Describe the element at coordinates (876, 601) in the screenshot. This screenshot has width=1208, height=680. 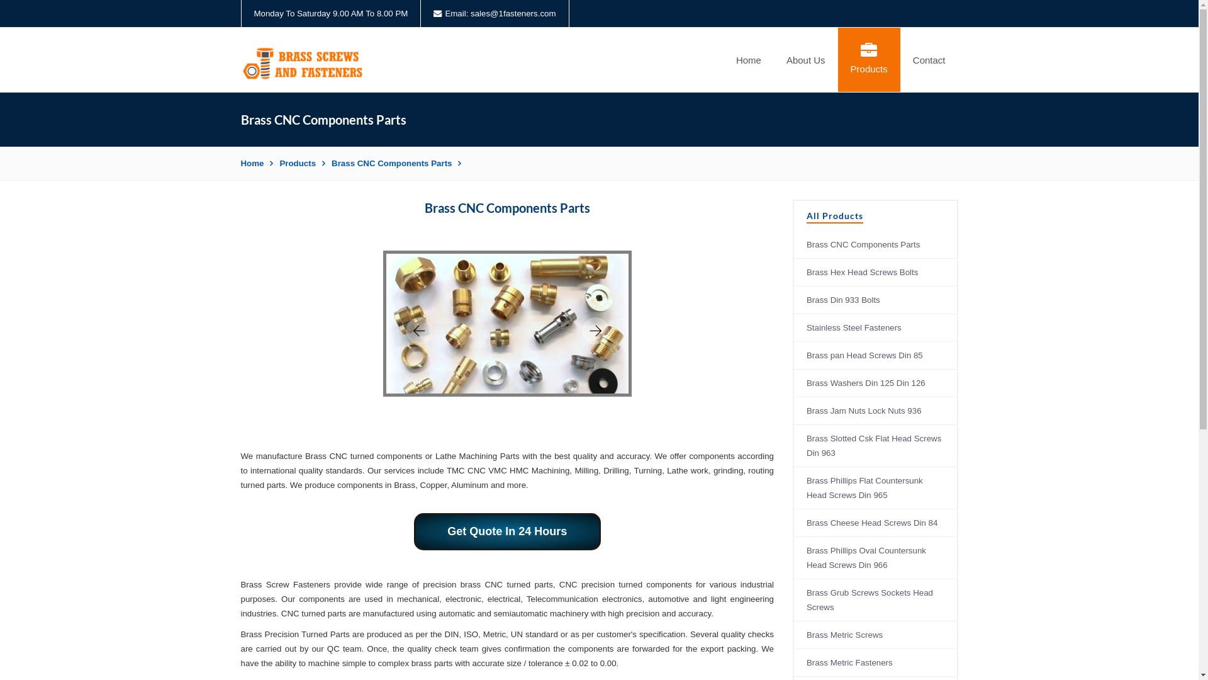
I see `Brass Grub Screws Sockets Head Screws` at that location.